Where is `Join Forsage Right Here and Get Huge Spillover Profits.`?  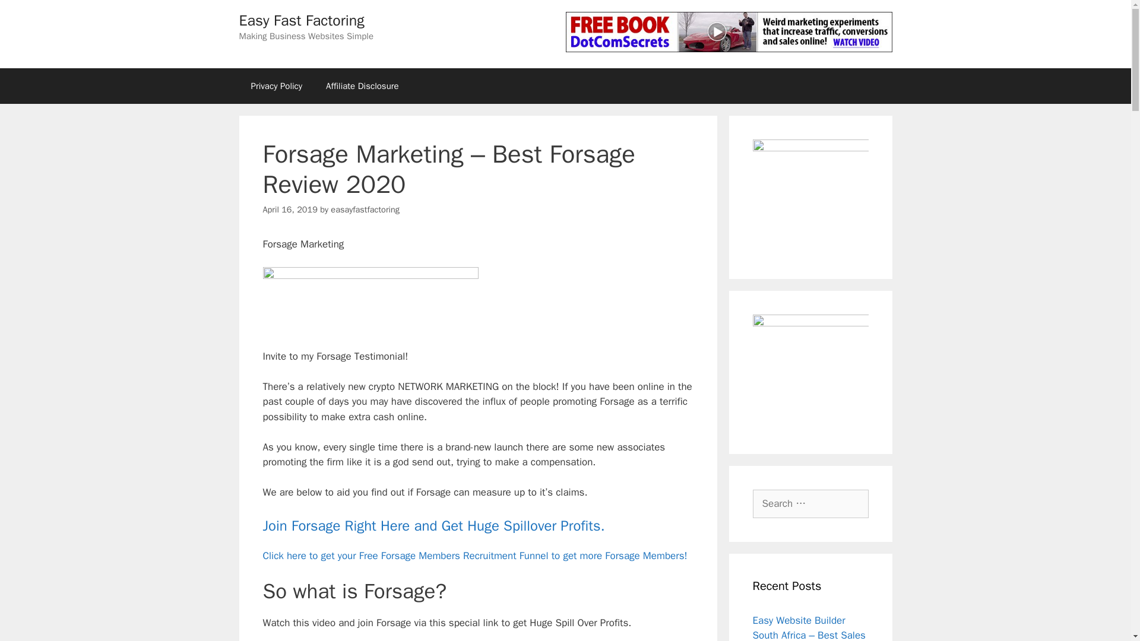
Join Forsage Right Here and Get Huge Spillover Profits. is located at coordinates (433, 525).